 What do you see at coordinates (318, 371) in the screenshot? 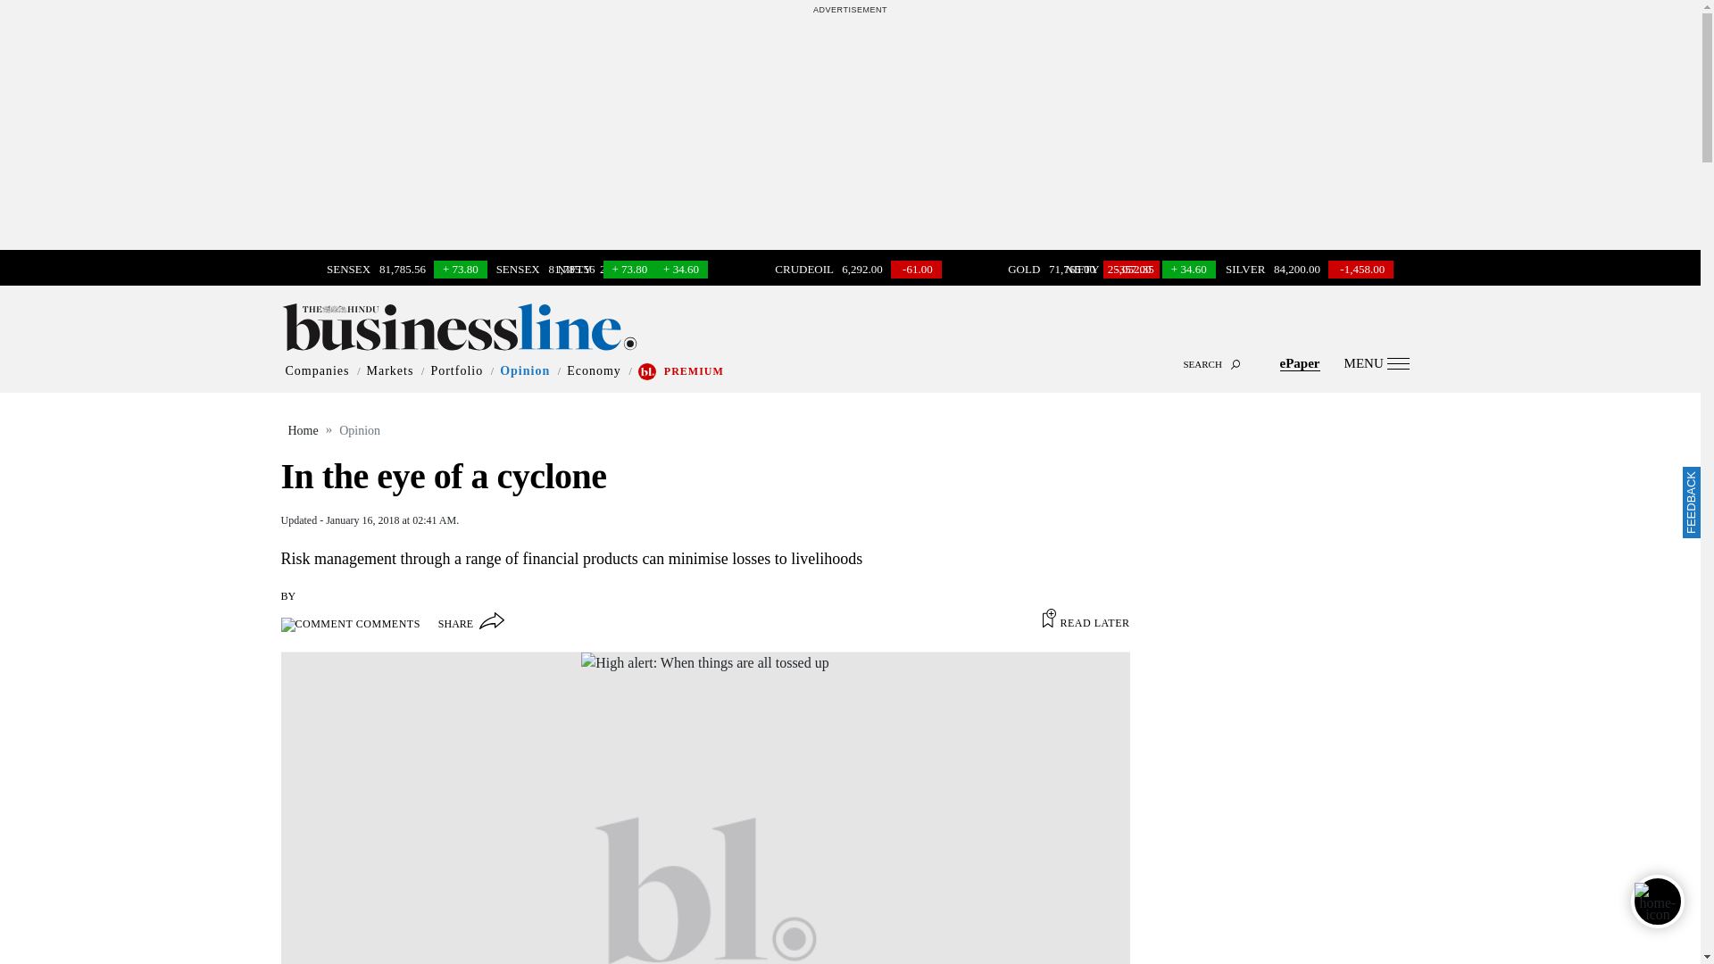
I see `Companies` at bounding box center [318, 371].